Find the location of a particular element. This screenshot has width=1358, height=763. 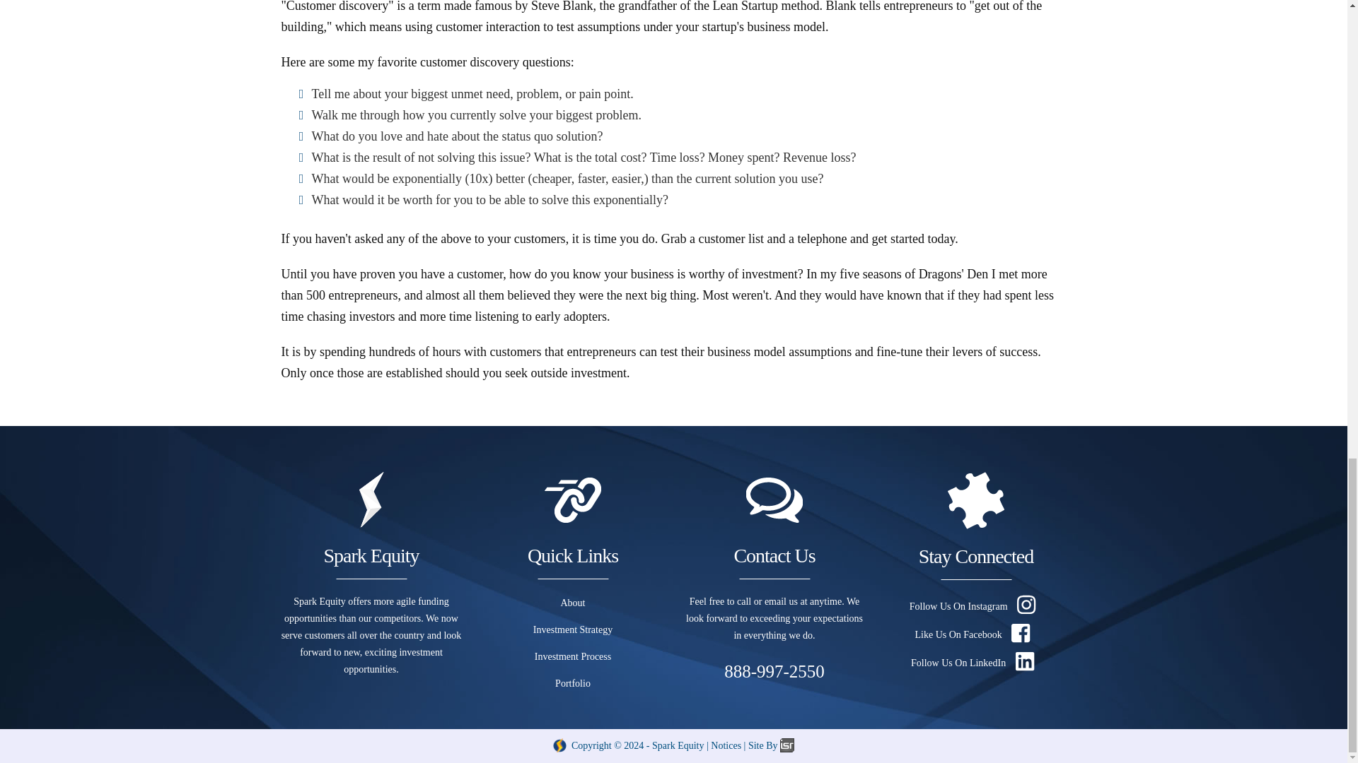

Notices is located at coordinates (726, 745).